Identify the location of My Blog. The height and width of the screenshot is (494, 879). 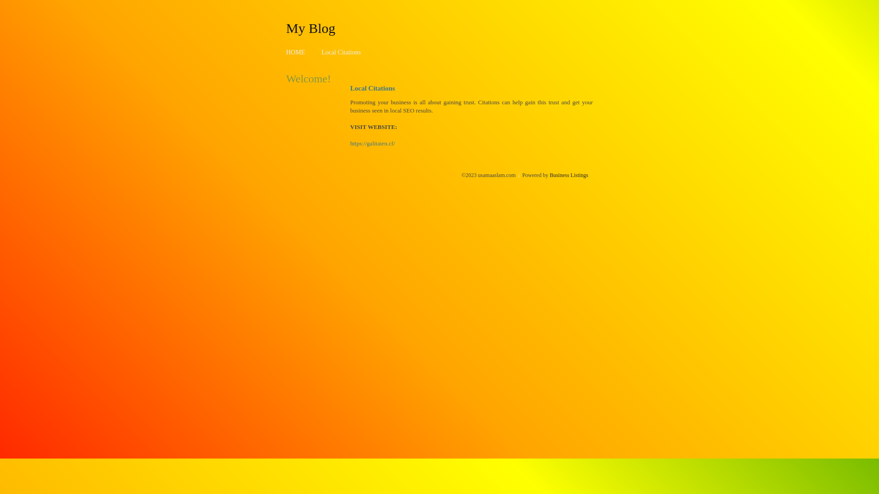
(311, 28).